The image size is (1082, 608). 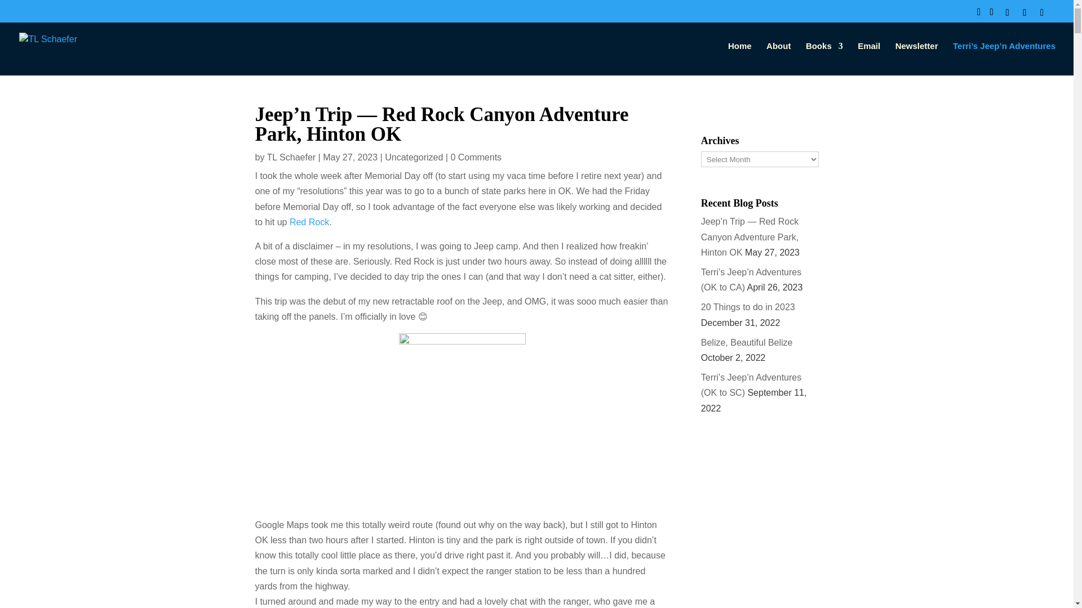 I want to click on Newsletter, so click(x=916, y=59).